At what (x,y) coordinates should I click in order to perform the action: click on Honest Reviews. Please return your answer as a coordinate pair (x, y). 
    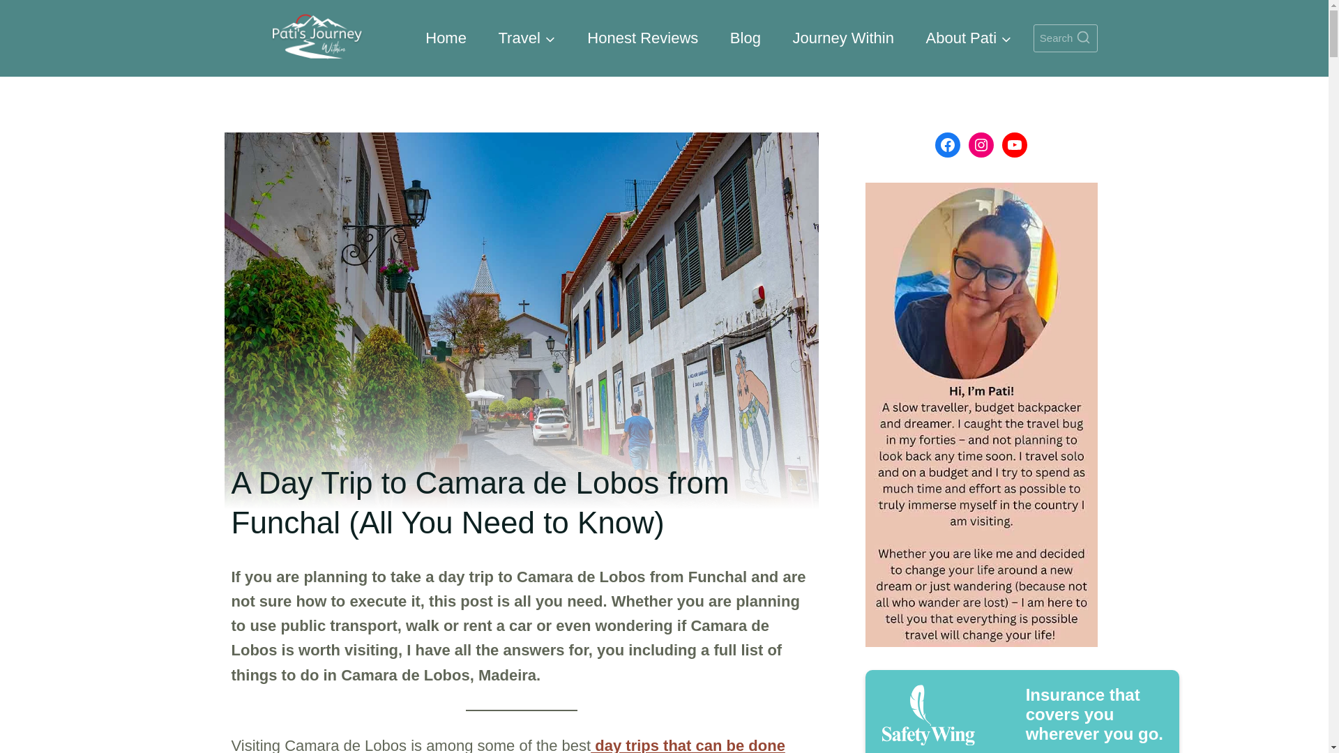
    Looking at the image, I should click on (643, 38).